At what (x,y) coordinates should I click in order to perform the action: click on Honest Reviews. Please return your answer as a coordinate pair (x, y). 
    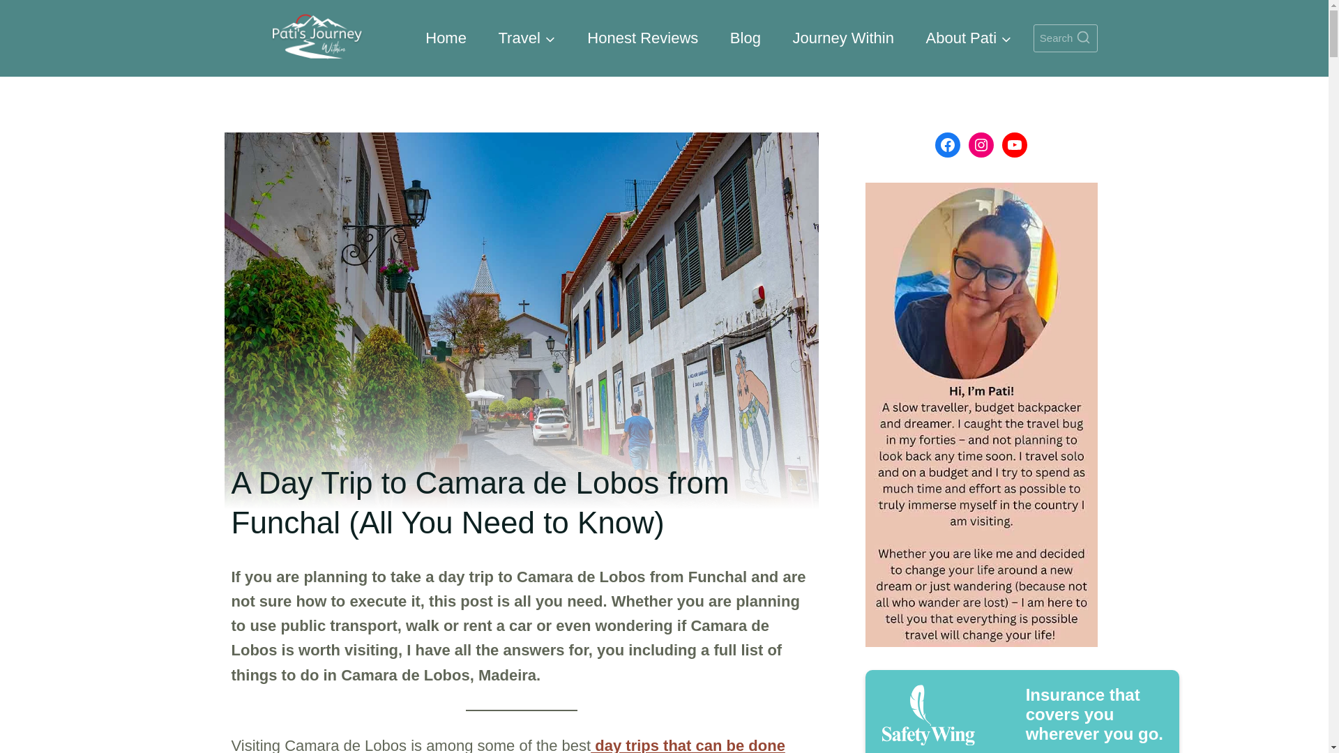
    Looking at the image, I should click on (643, 38).